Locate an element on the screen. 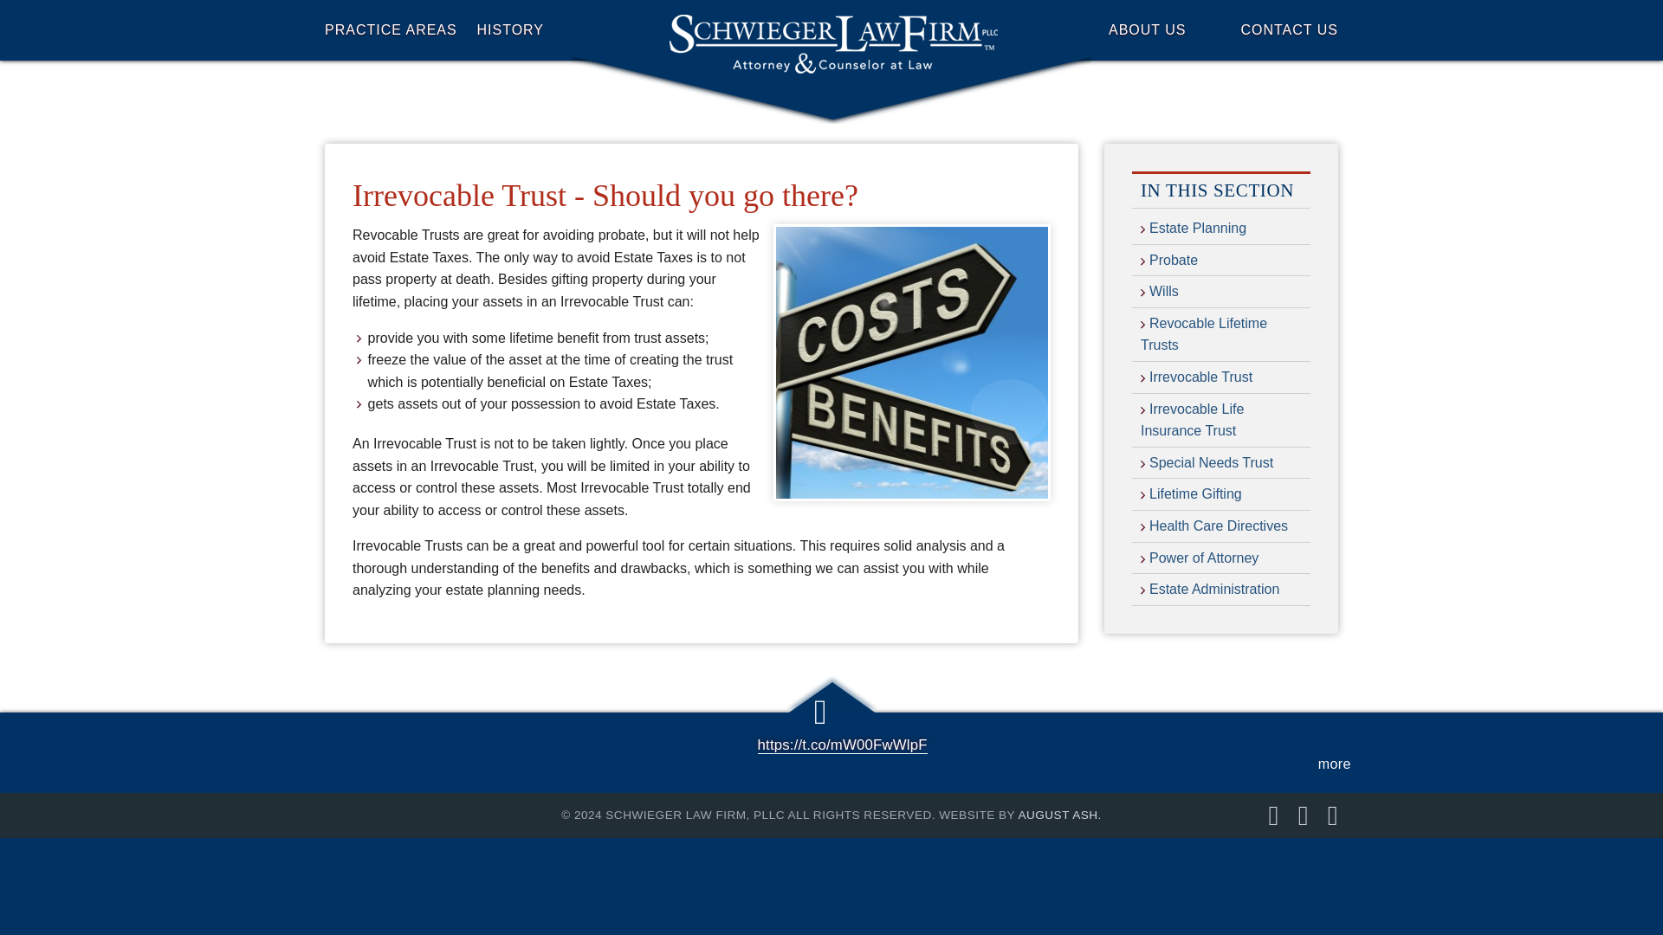  August Ash is located at coordinates (1059, 816).